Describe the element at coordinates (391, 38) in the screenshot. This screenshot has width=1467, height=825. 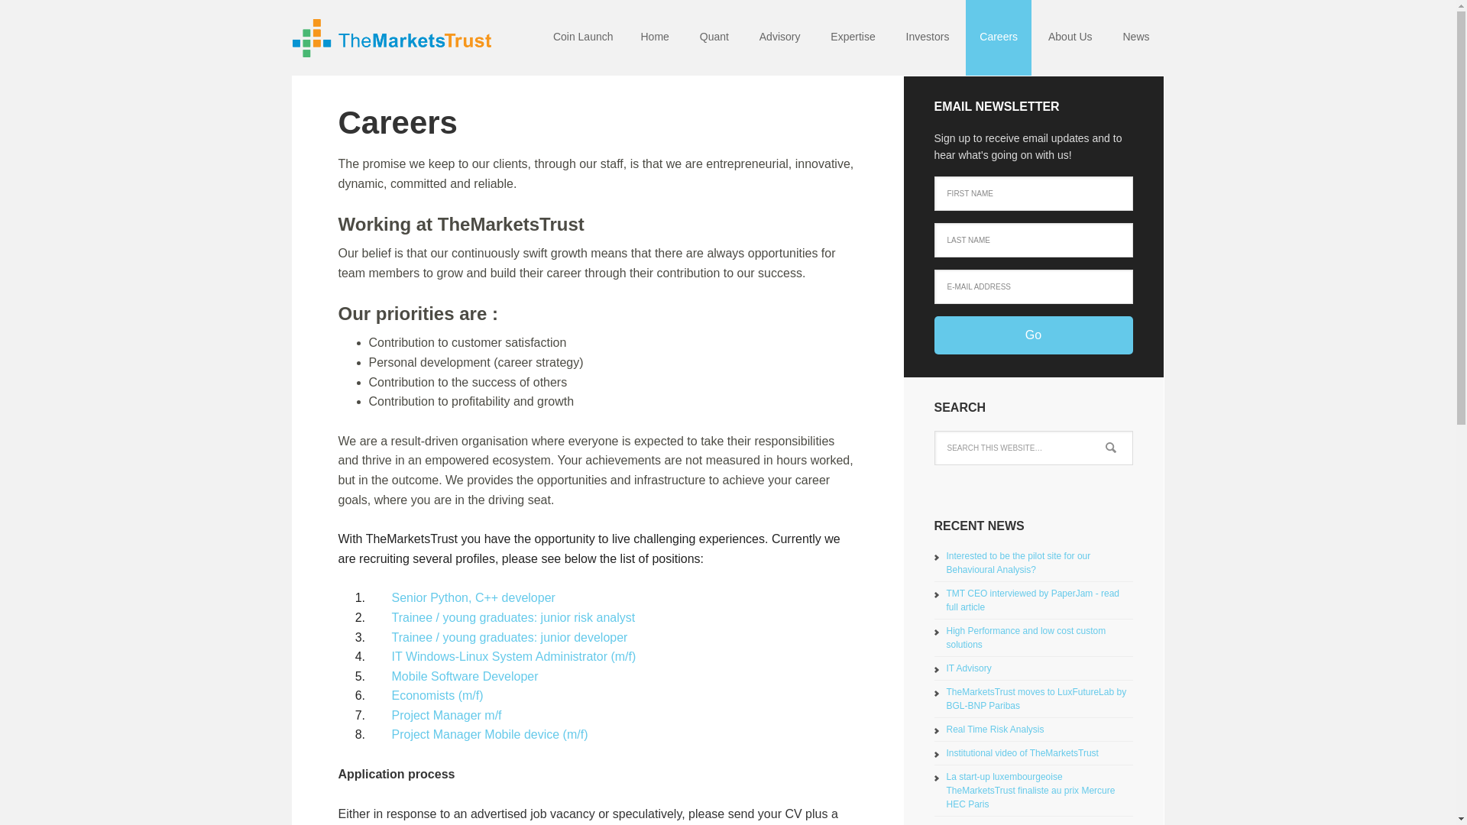
I see `TheMarketsTrust` at that location.